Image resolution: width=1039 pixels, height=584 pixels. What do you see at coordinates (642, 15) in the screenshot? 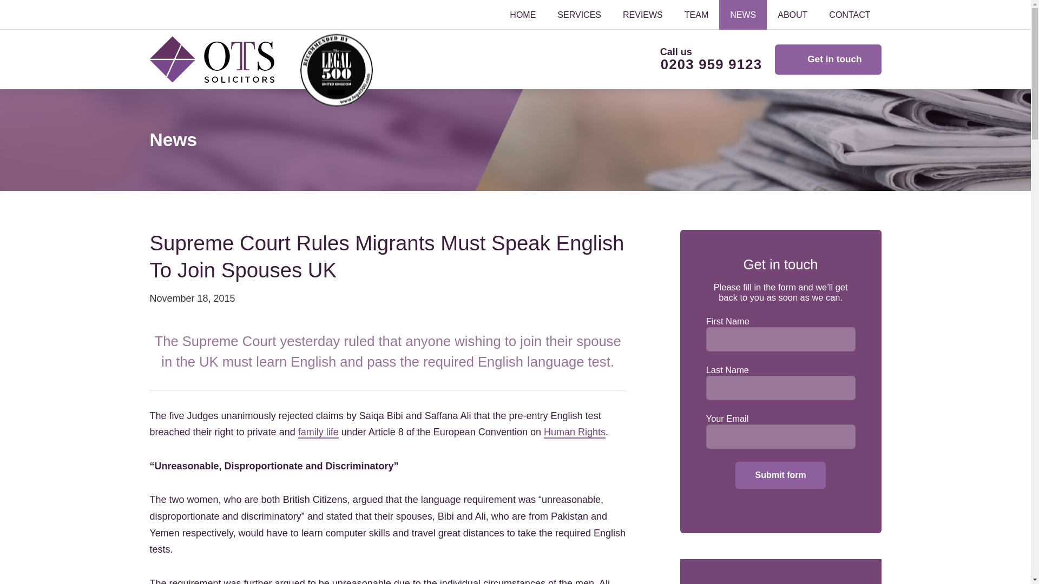
I see `REVIEWS` at bounding box center [642, 15].